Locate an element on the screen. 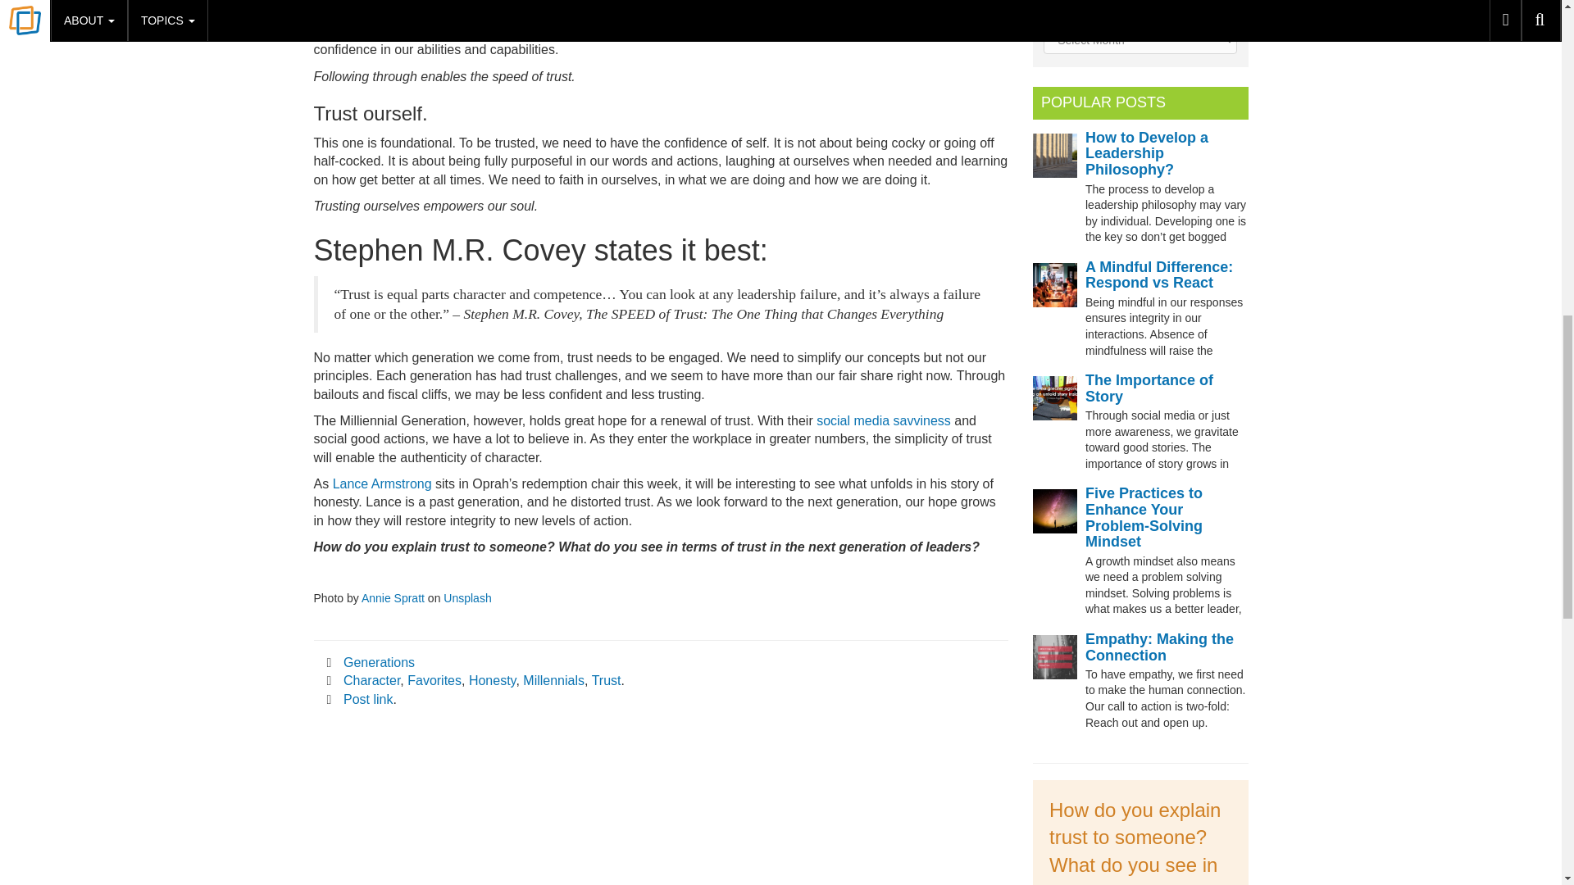 The width and height of the screenshot is (1574, 885). Unsplash is located at coordinates (467, 598).